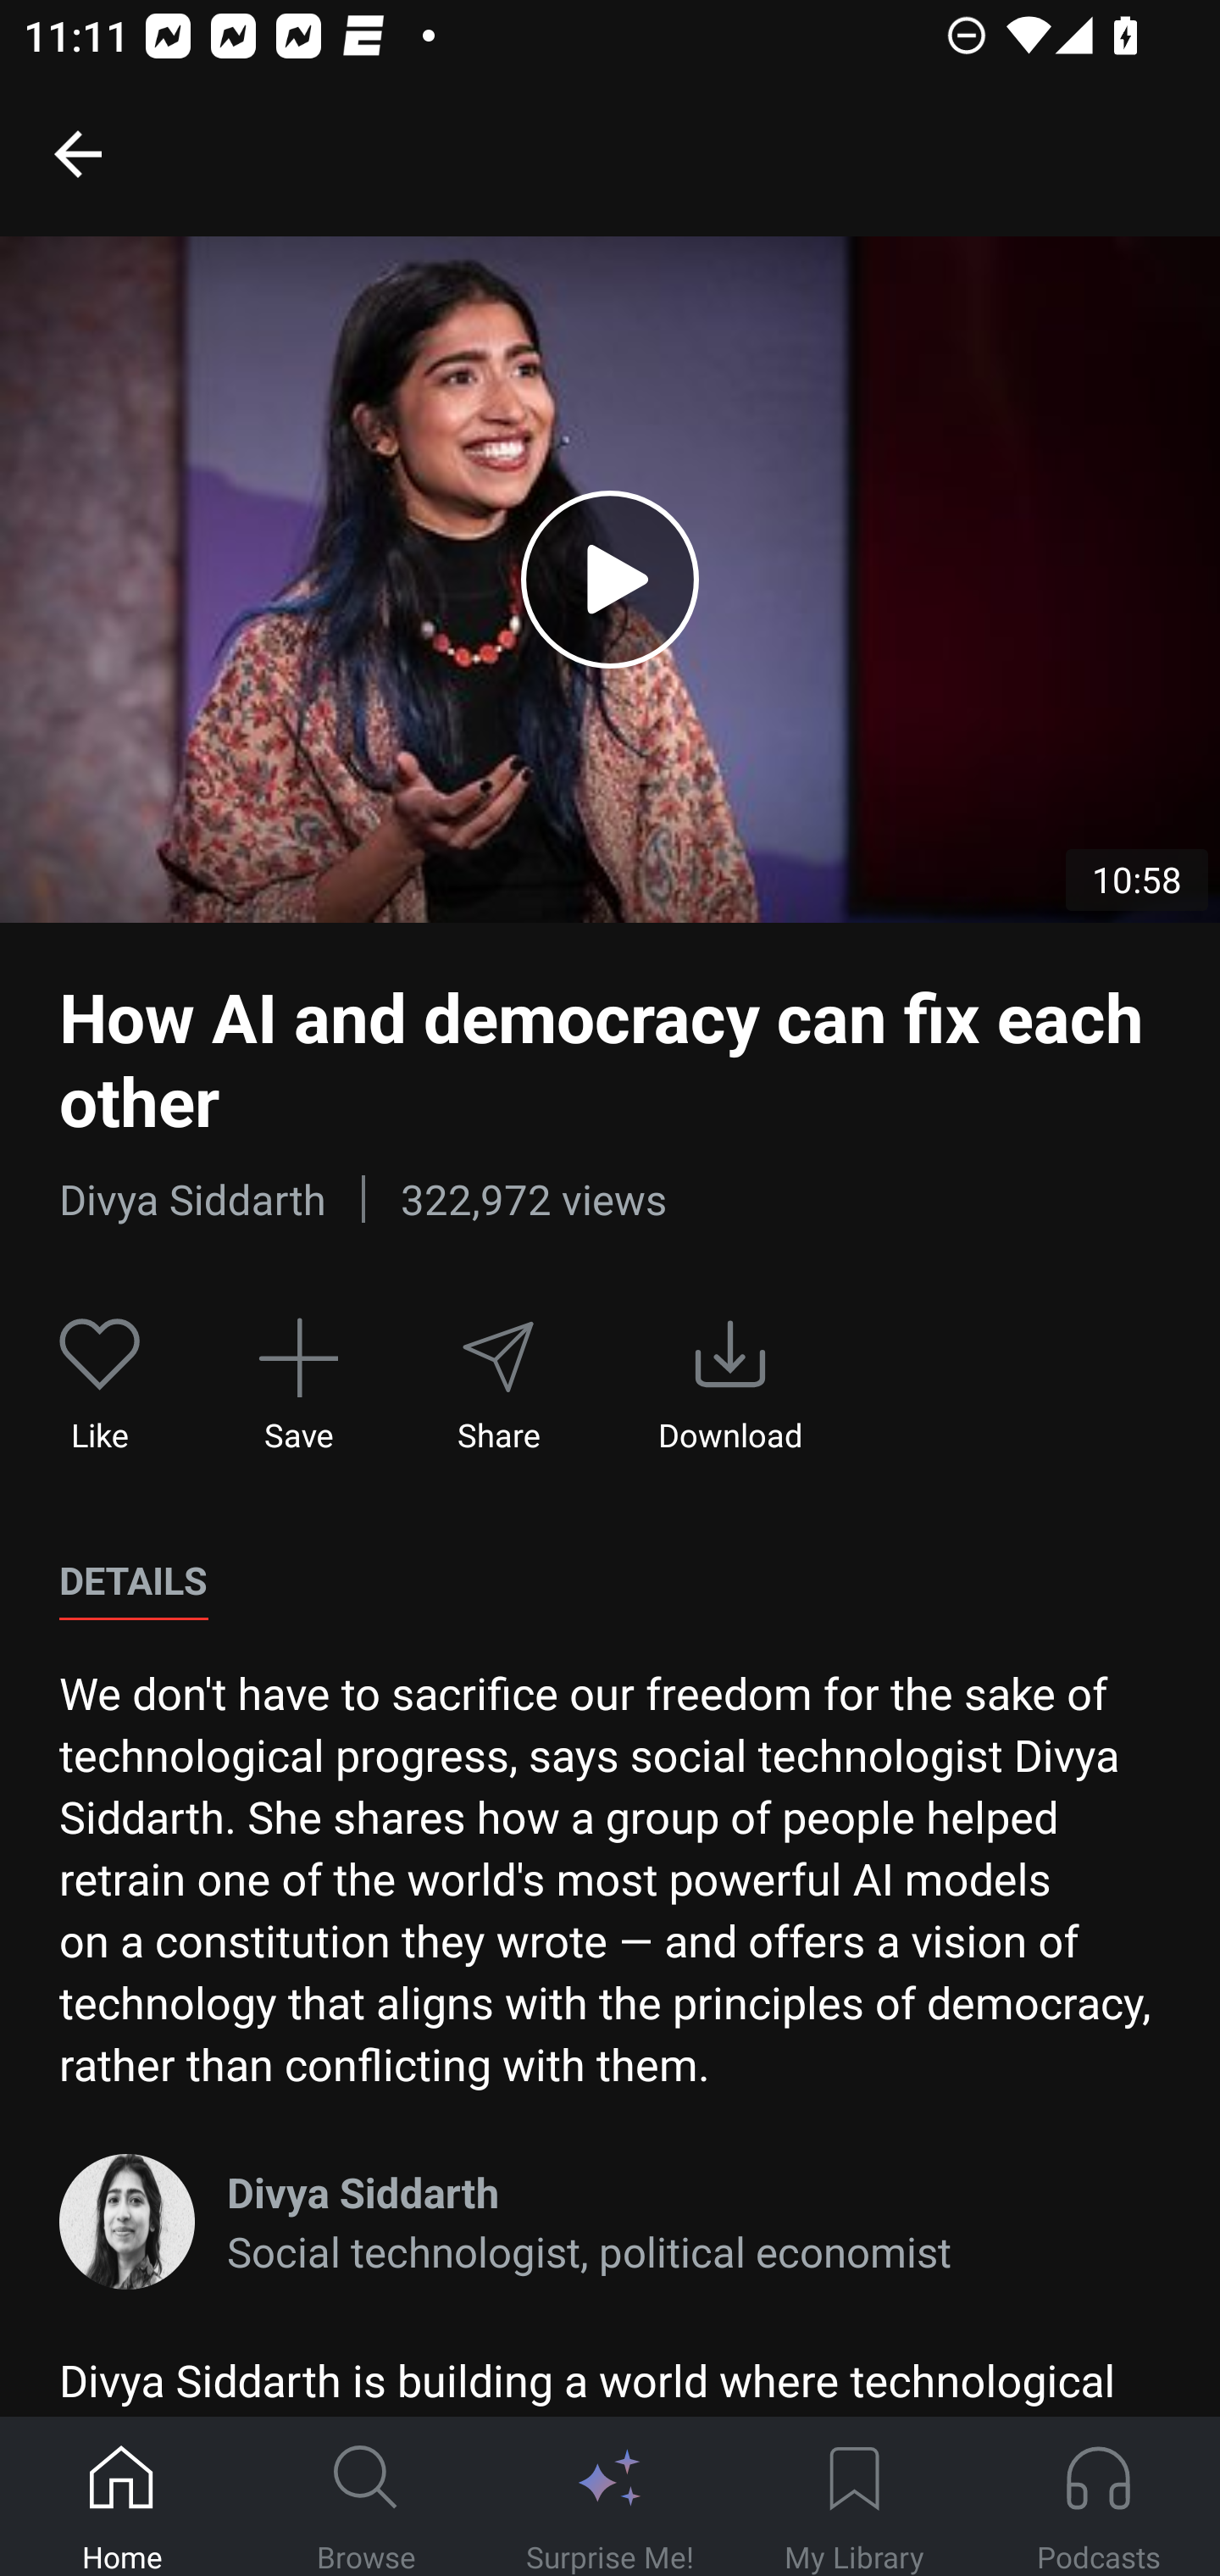 The height and width of the screenshot is (2576, 1220). I want to click on Like, so click(100, 1385).